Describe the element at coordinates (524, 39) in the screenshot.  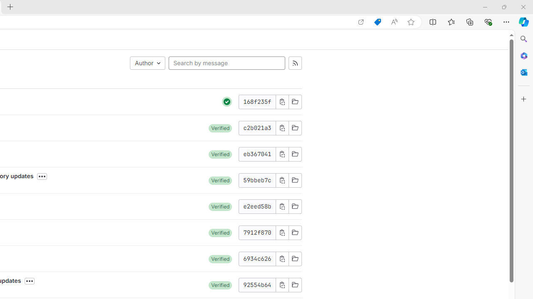
I see `Search` at that location.